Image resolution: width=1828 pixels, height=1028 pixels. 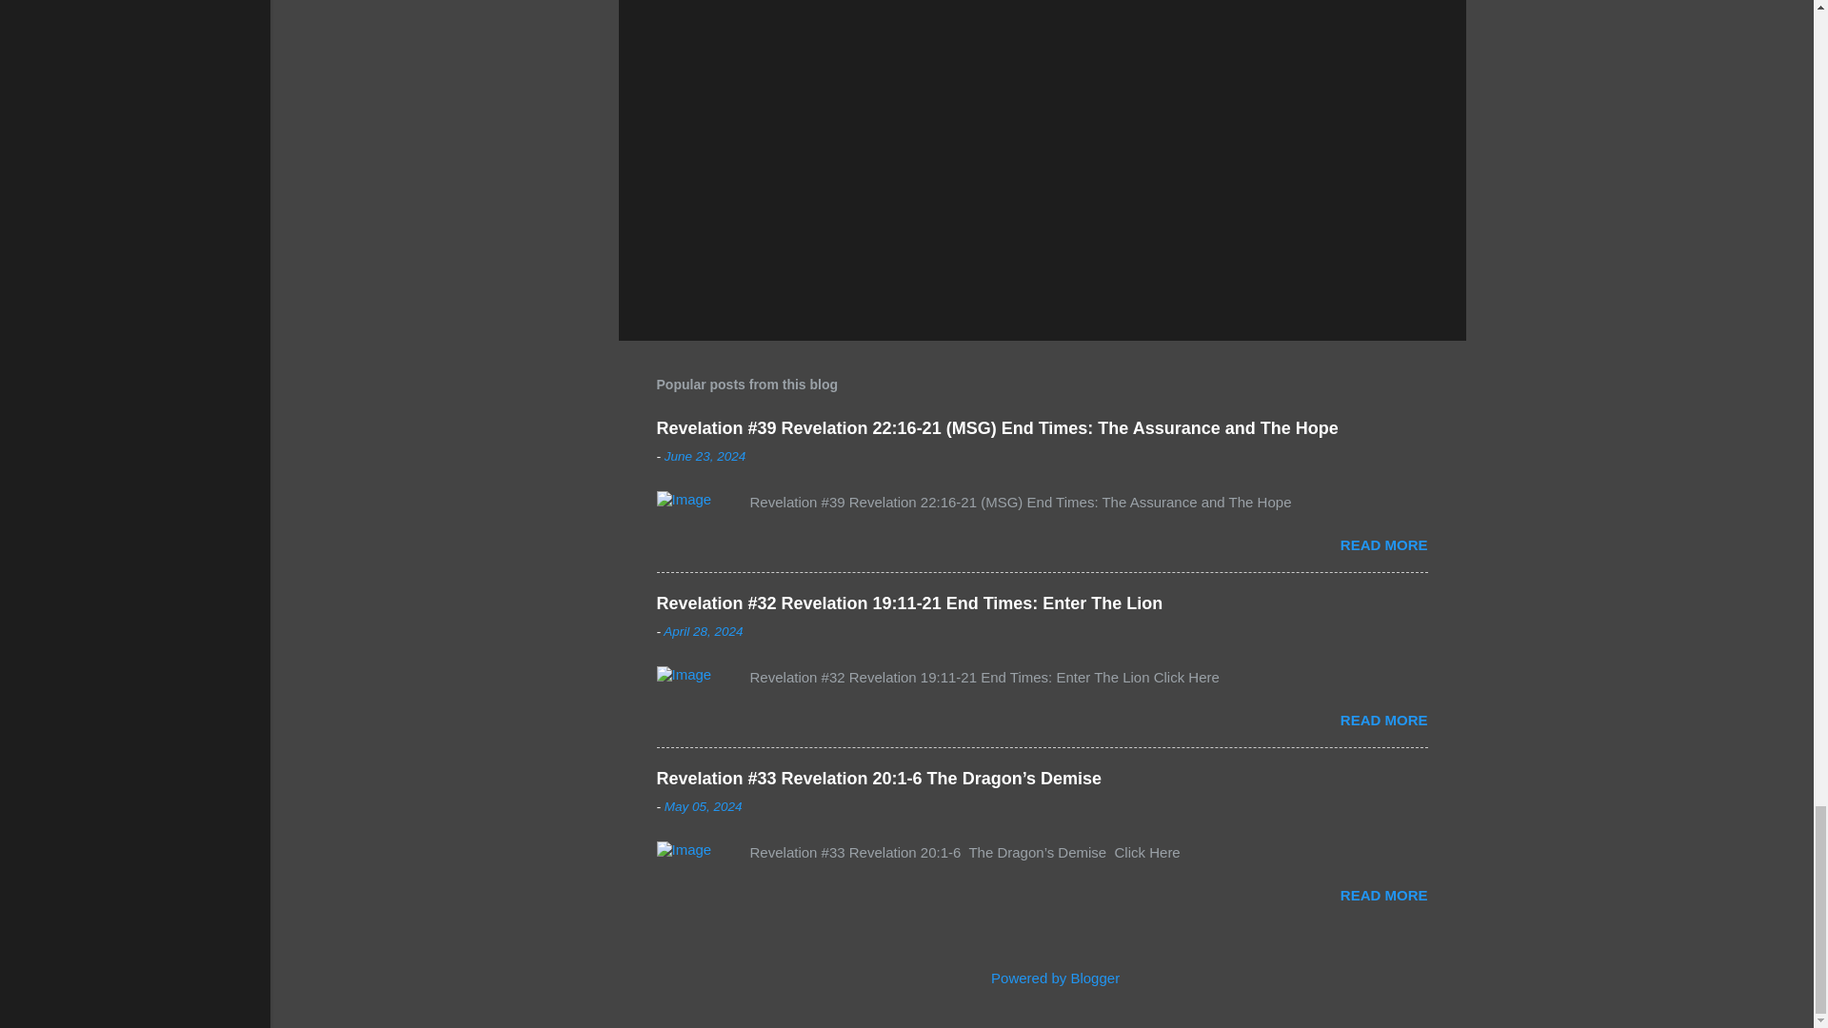 I want to click on READ MORE, so click(x=1383, y=720).